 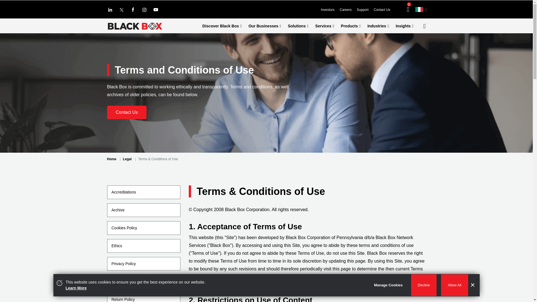 I want to click on Investors, so click(x=329, y=10).